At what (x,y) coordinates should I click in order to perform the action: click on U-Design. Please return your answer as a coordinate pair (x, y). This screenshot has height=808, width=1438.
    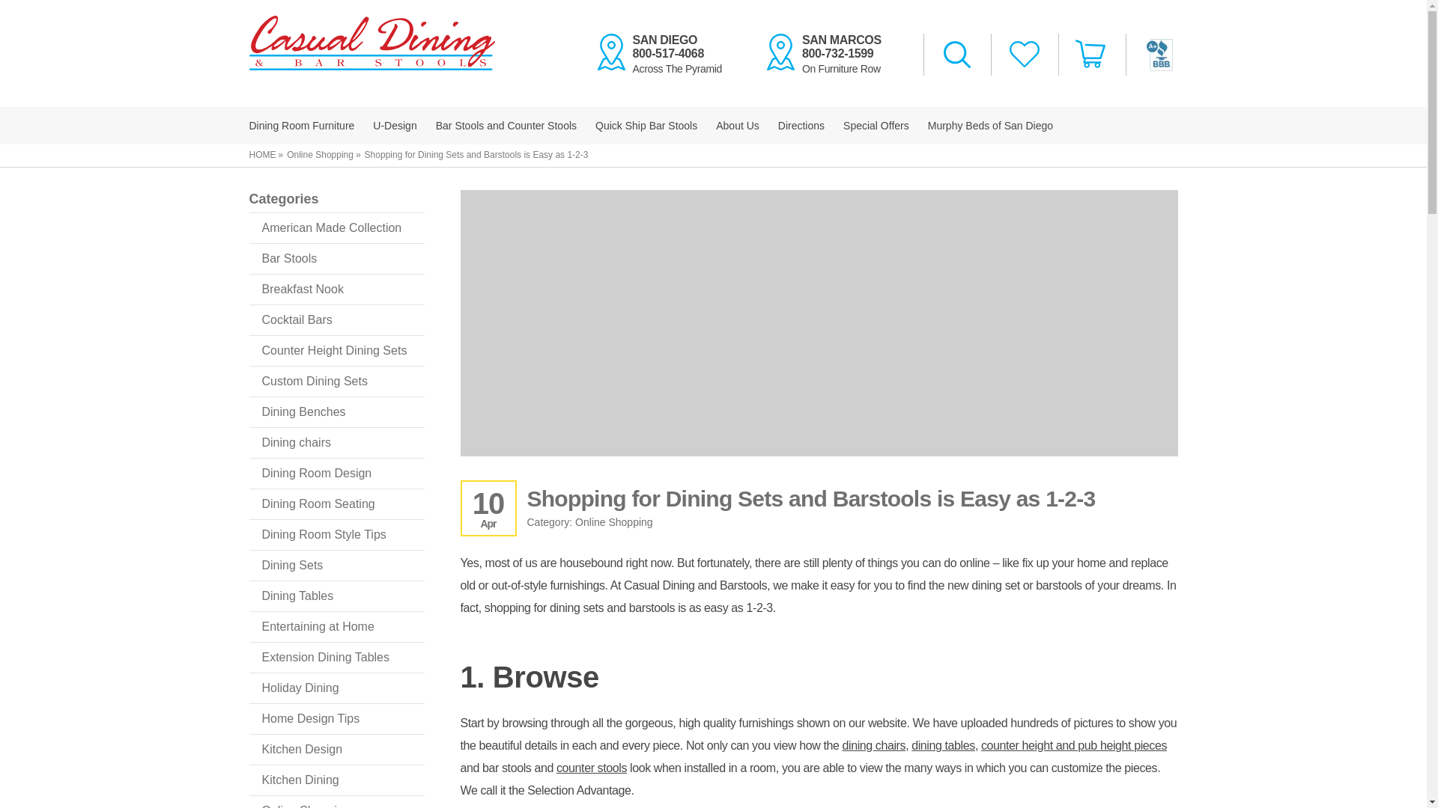
    Looking at the image, I should click on (737, 126).